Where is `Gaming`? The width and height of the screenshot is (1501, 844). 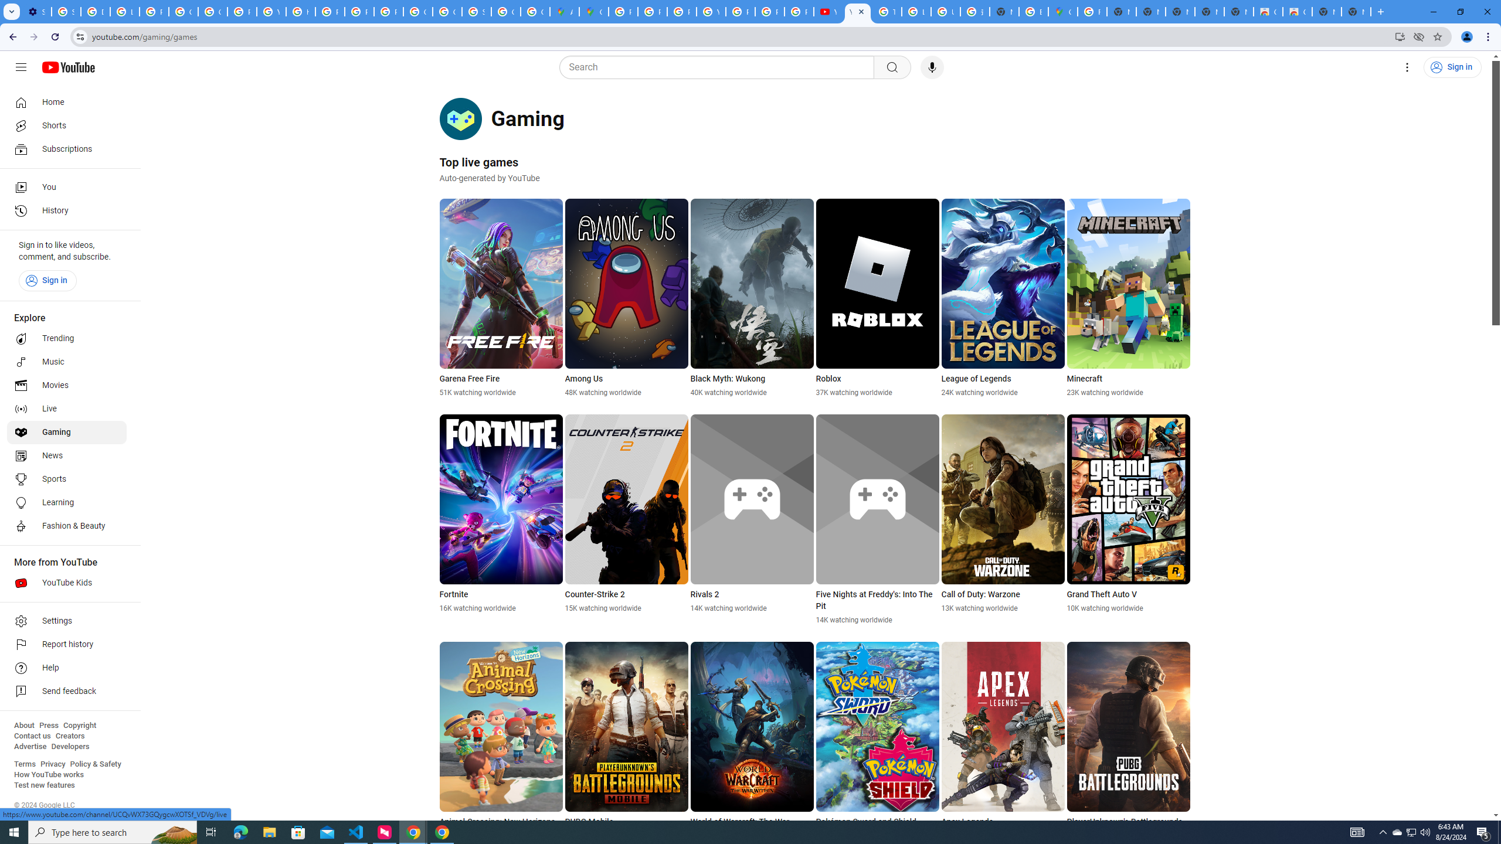
Gaming is located at coordinates (67, 433).